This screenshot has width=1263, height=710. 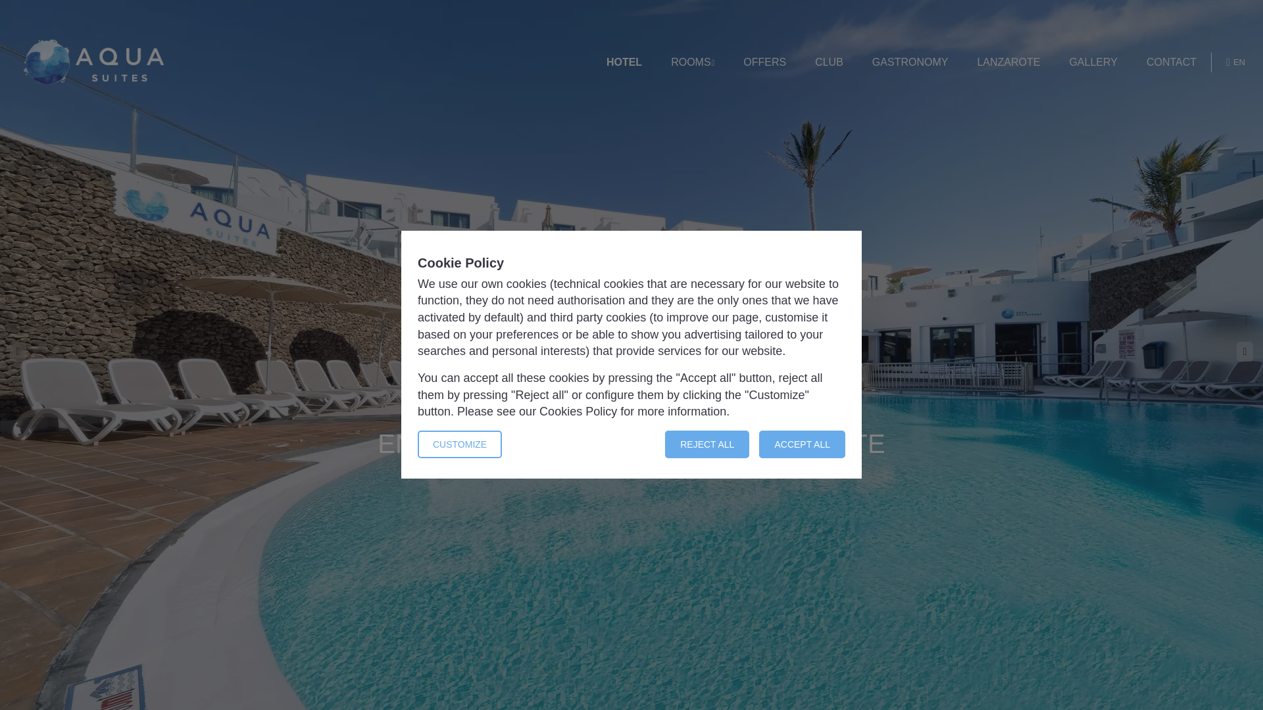 What do you see at coordinates (692, 62) in the screenshot?
I see `ROOMS` at bounding box center [692, 62].